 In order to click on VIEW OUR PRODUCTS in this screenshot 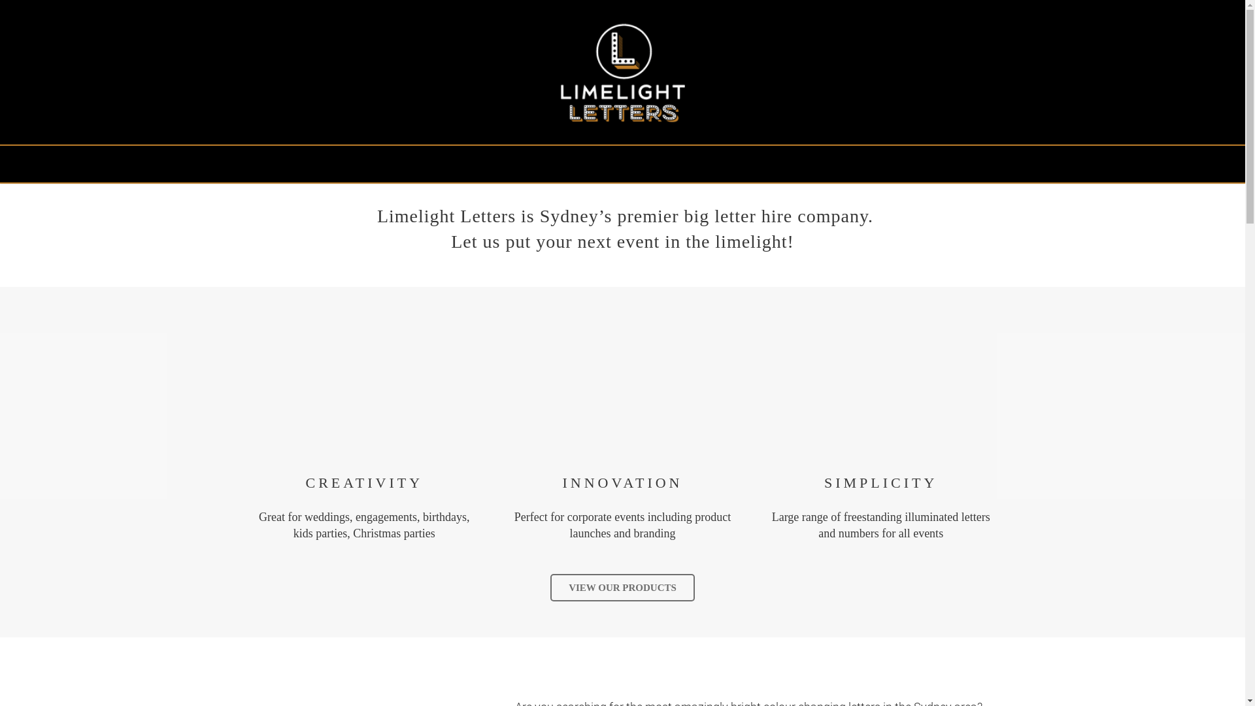, I will do `click(622, 588)`.